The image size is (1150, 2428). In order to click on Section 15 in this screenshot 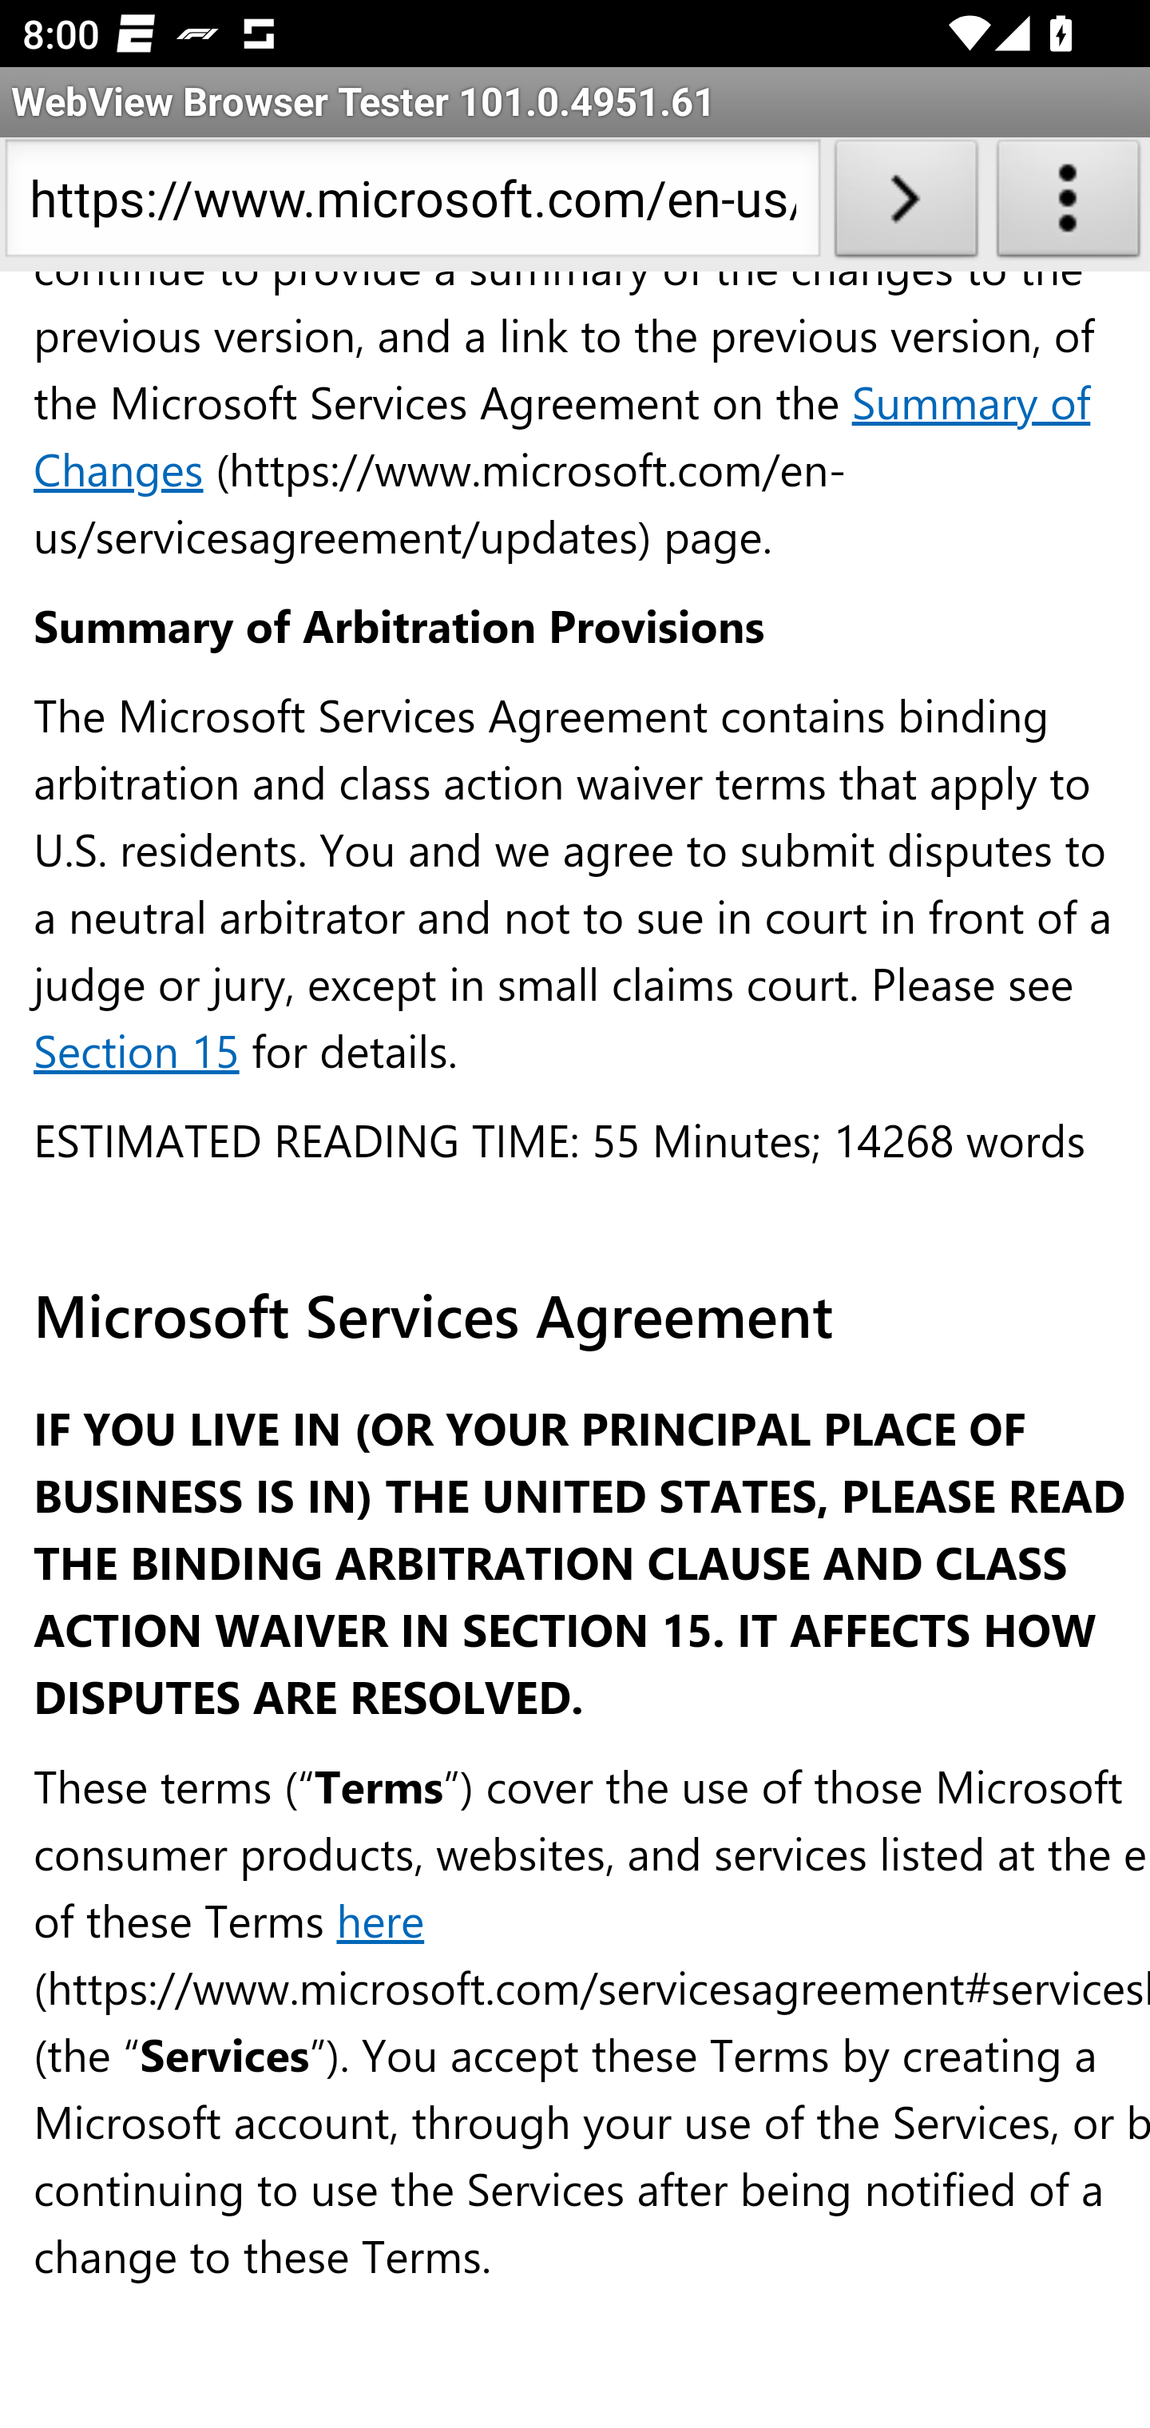, I will do `click(136, 1051)`.